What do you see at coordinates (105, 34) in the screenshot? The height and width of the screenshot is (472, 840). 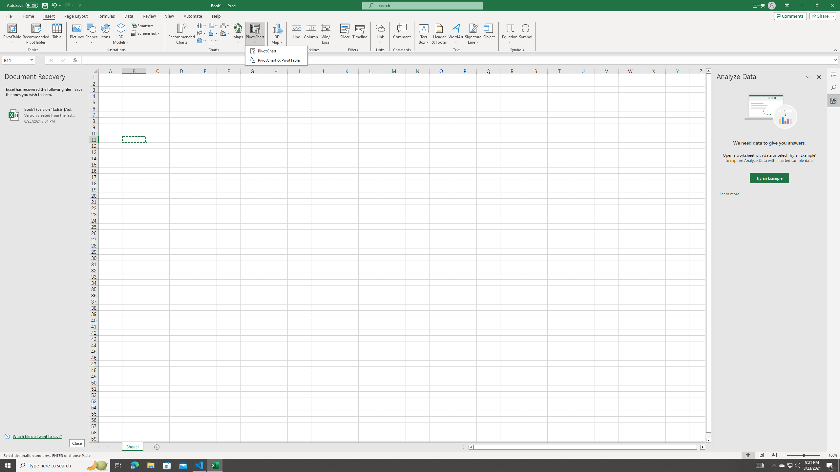 I see `Icons` at bounding box center [105, 34].